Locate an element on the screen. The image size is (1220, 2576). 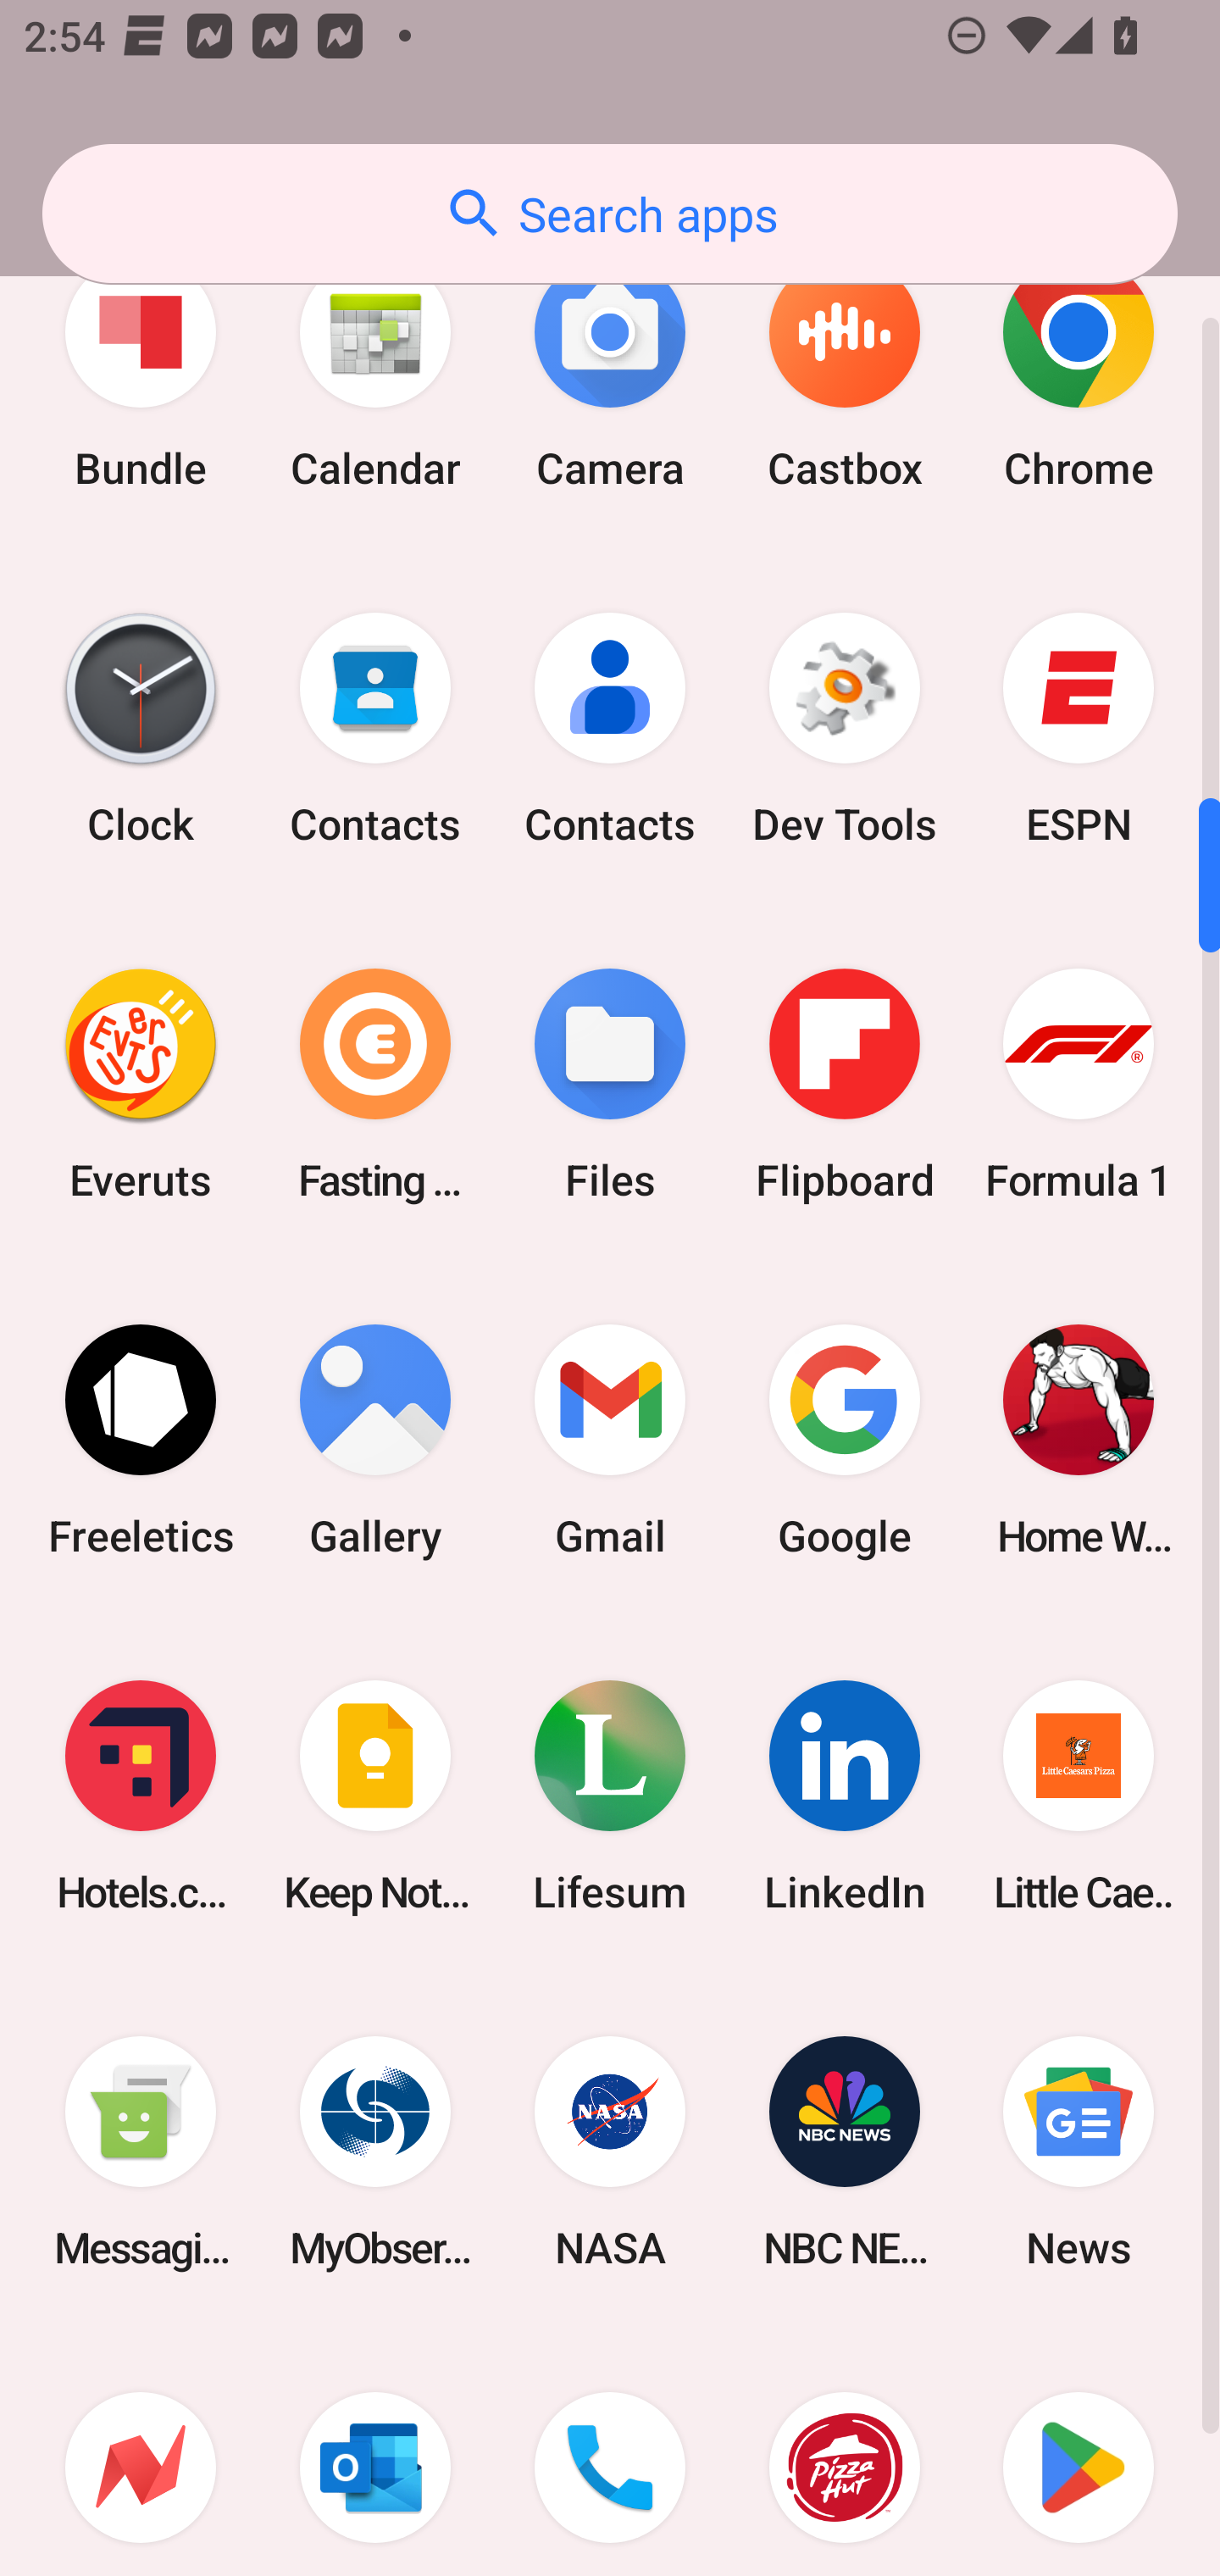
Phone is located at coordinates (610, 2454).